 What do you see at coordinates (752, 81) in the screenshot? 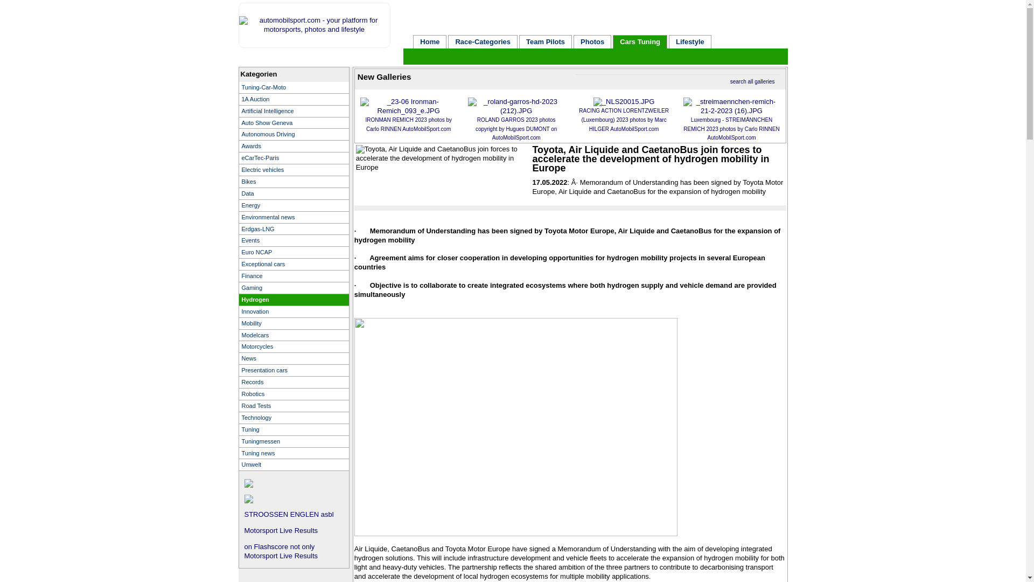
I see `search all galleries` at bounding box center [752, 81].